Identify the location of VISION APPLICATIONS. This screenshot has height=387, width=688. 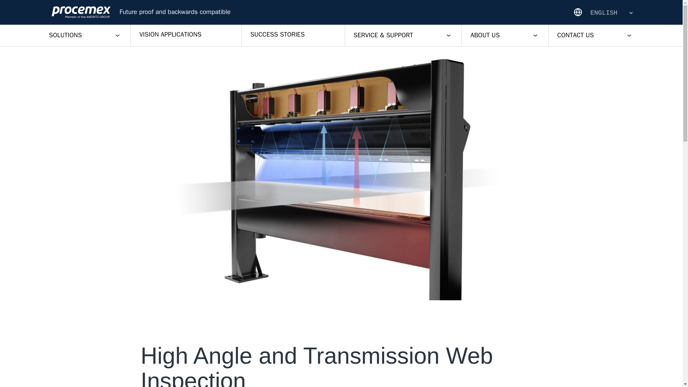
(186, 35).